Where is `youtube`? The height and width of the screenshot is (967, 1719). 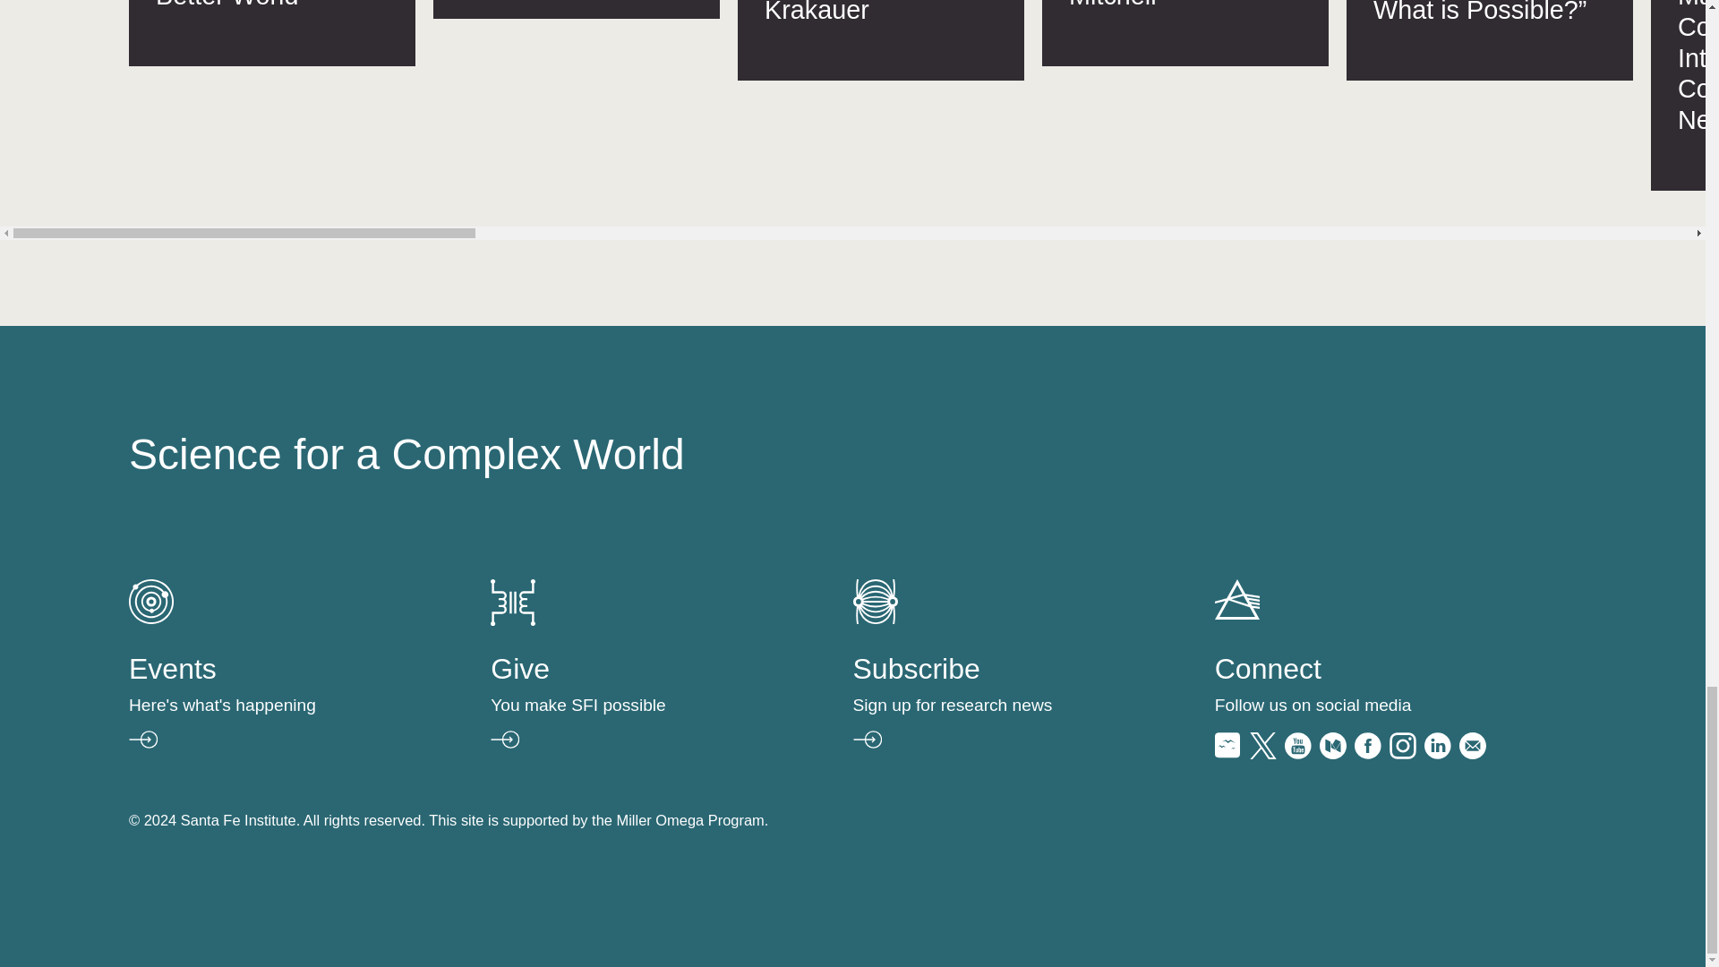
youtube is located at coordinates (1297, 752).